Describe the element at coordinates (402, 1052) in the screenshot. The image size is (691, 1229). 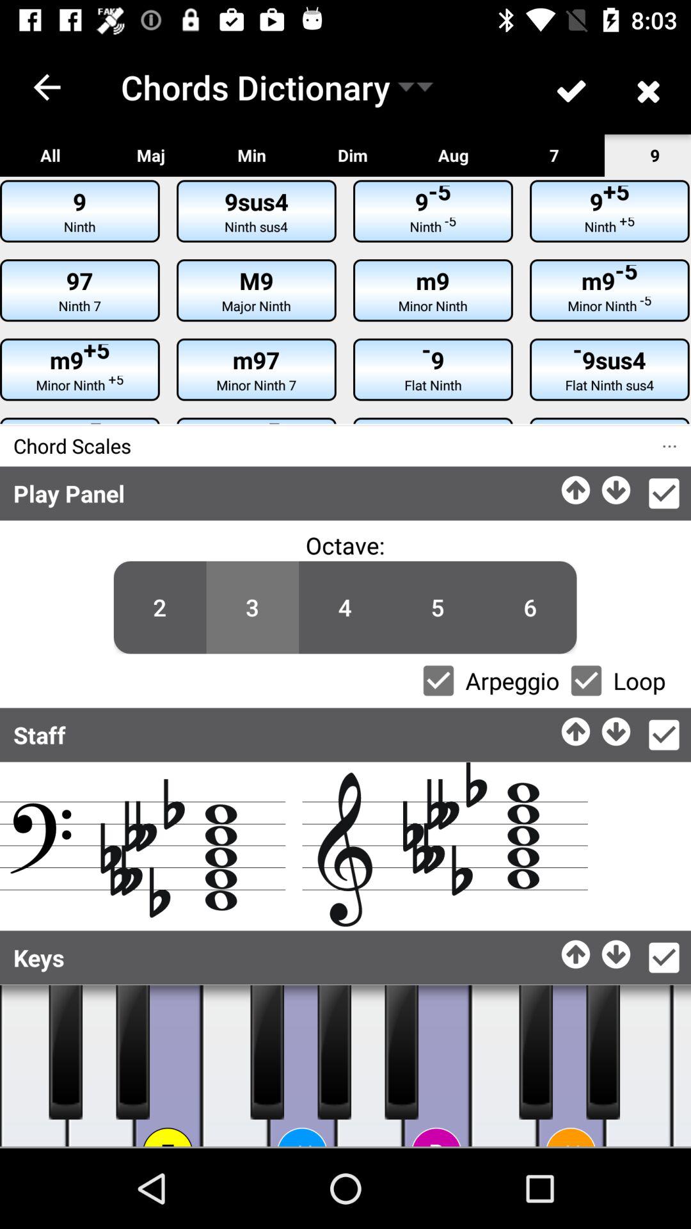
I see `play music` at that location.